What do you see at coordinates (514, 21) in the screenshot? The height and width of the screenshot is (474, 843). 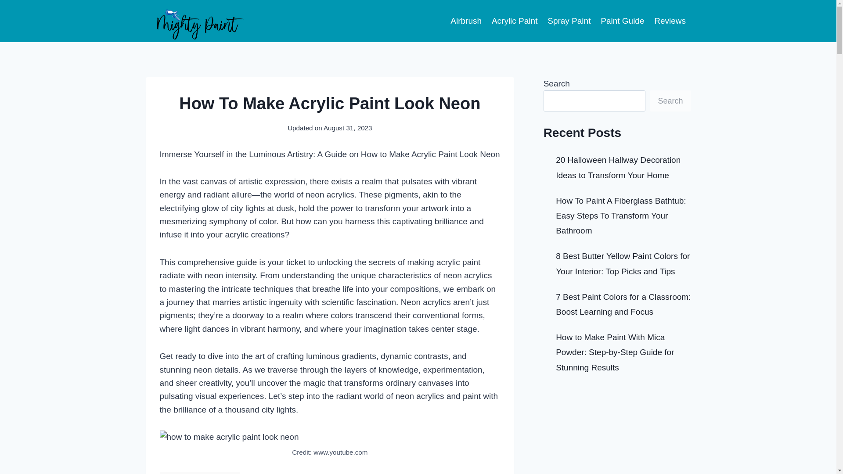 I see `Acrylic Paint` at bounding box center [514, 21].